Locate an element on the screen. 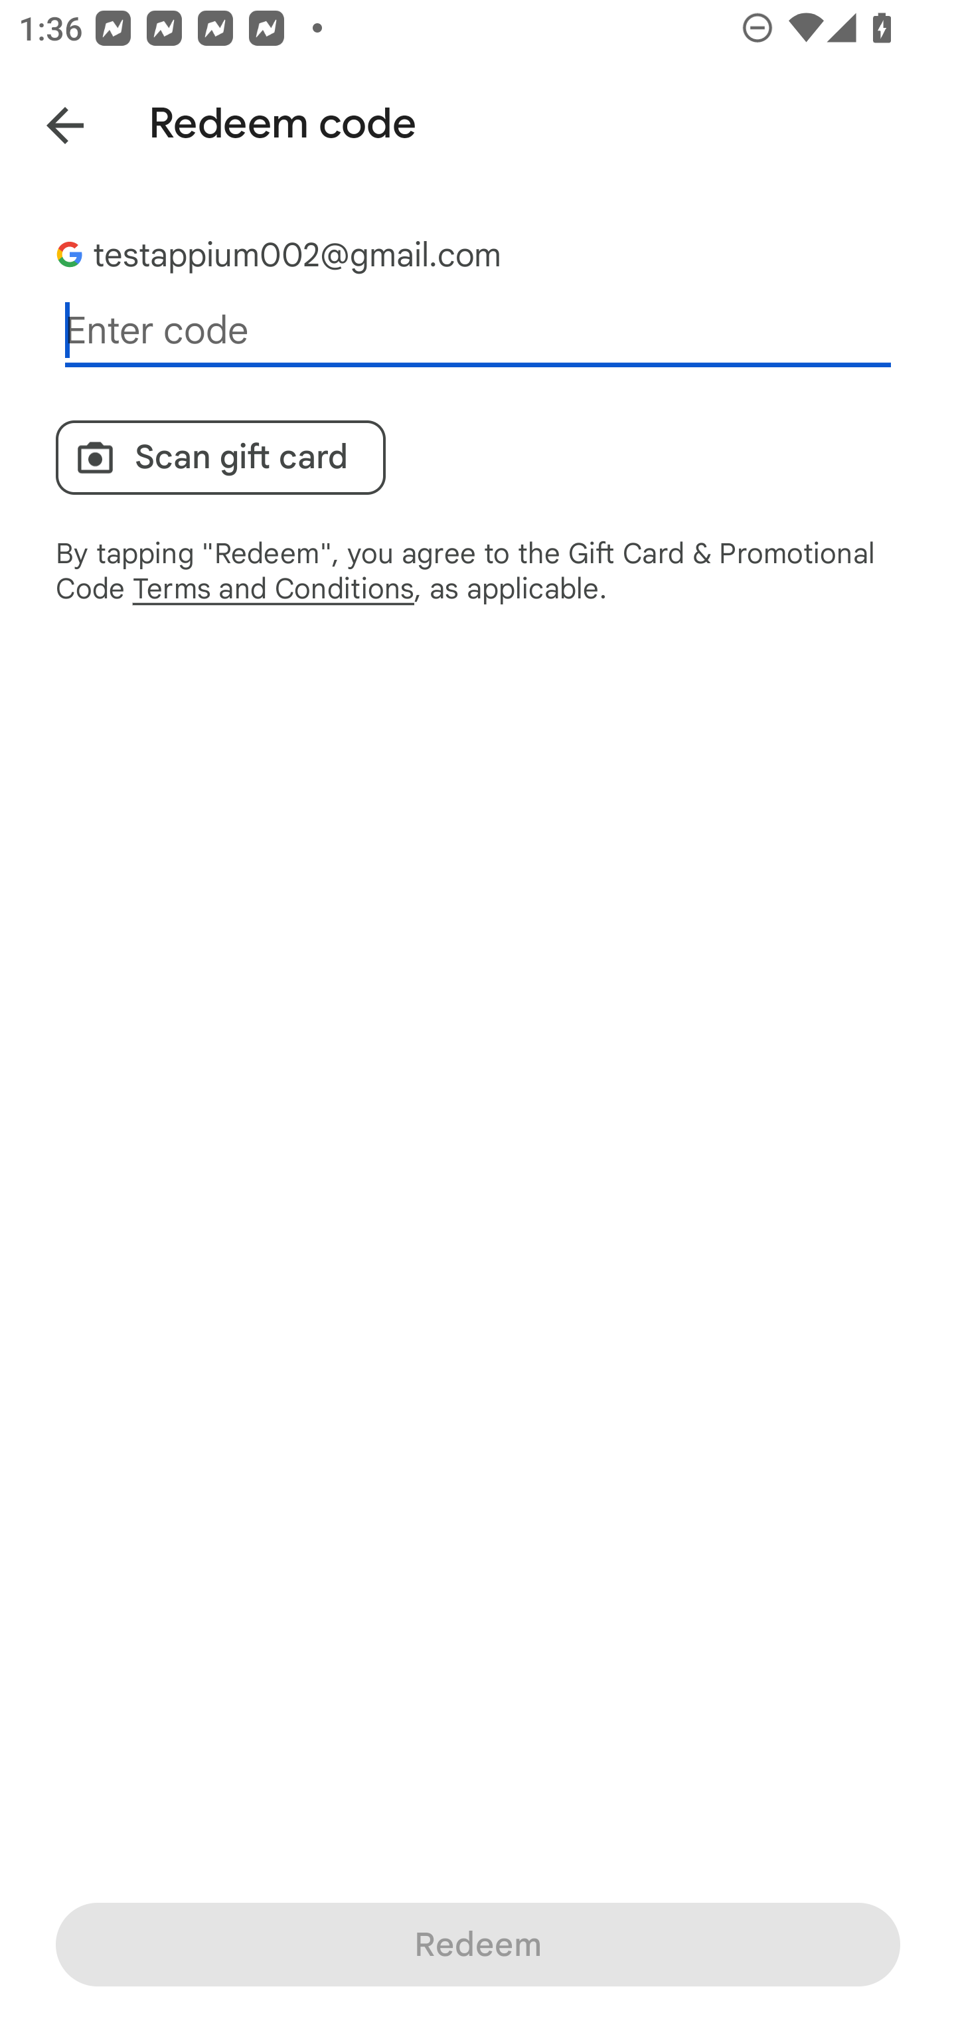 The image size is (956, 2019). Back is located at coordinates (46, 121).